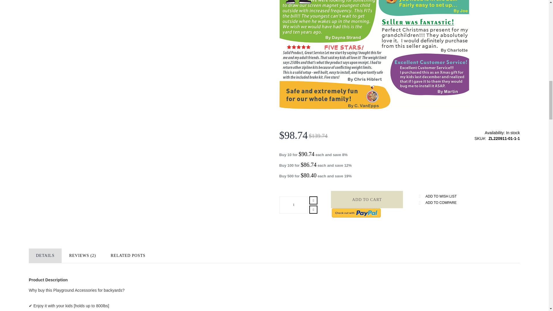 This screenshot has height=311, width=553. I want to click on Checkout with PayPal, so click(356, 213).